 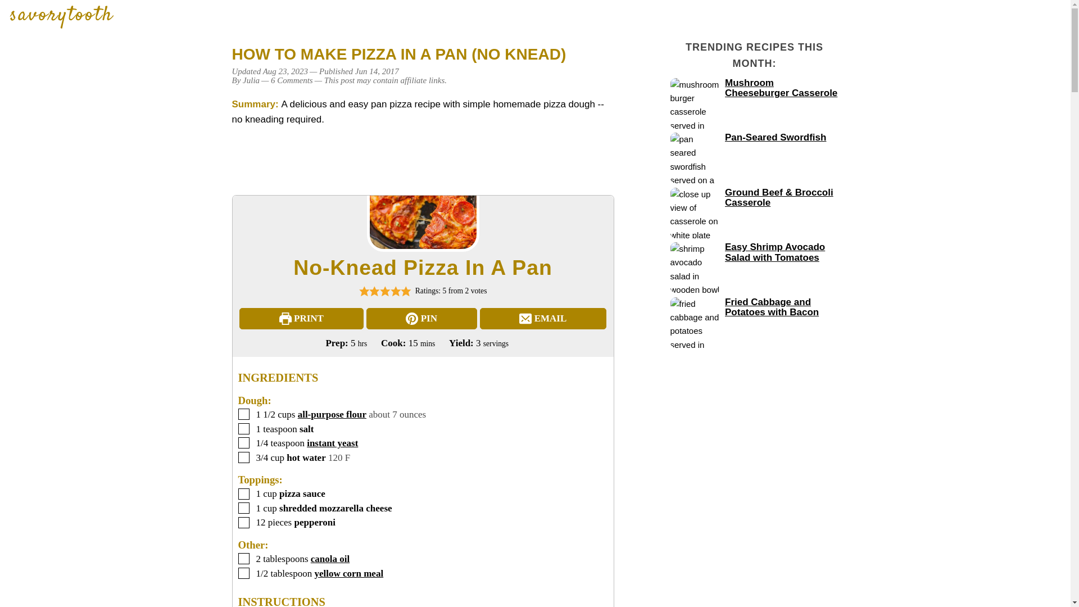 I want to click on 6 Comments, so click(x=291, y=80).